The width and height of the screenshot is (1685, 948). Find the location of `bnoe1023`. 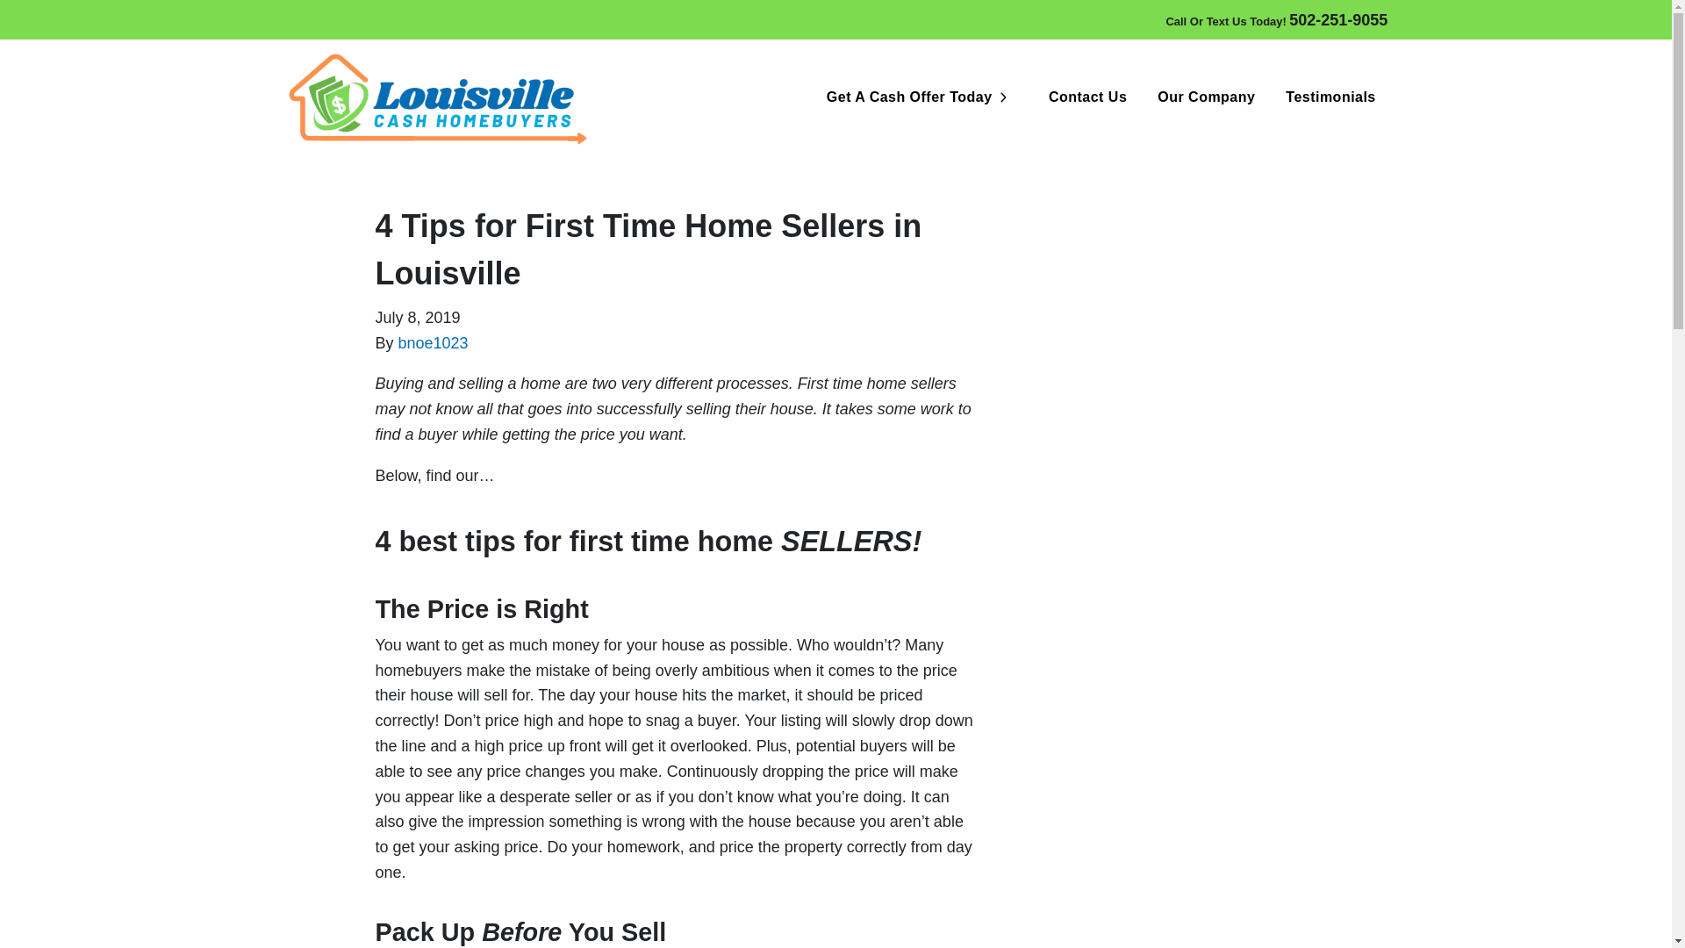

bnoe1023 is located at coordinates (1330, 97).